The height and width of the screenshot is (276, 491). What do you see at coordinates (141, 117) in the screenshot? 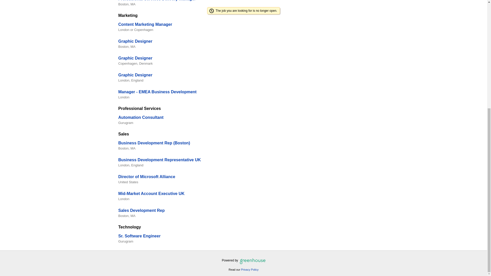
I see `Automation Consultant` at bounding box center [141, 117].